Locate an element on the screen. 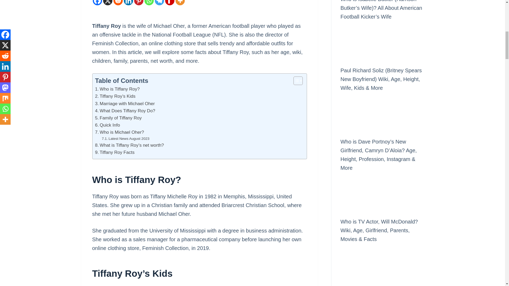 This screenshot has width=509, height=286. Marriage with Michael Oher is located at coordinates (125, 104).